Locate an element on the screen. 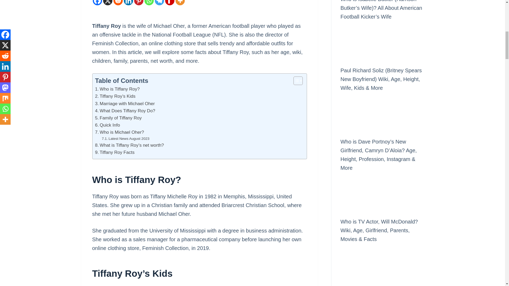 This screenshot has width=509, height=286. Marriage with Michael Oher is located at coordinates (125, 104).